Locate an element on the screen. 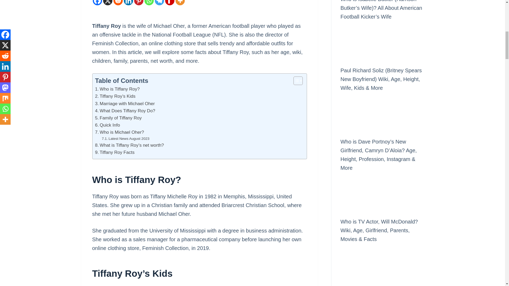 This screenshot has width=509, height=286. Marriage with Michael Oher is located at coordinates (125, 104).